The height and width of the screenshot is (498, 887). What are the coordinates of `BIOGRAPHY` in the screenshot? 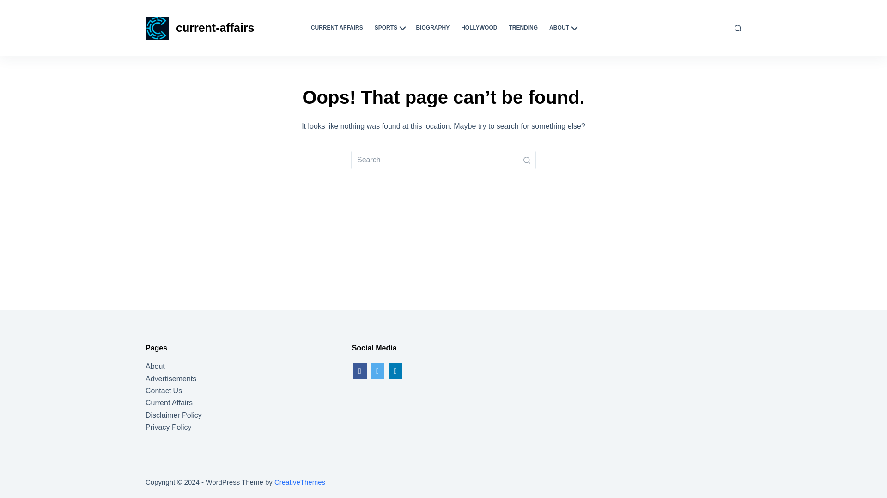 It's located at (432, 28).